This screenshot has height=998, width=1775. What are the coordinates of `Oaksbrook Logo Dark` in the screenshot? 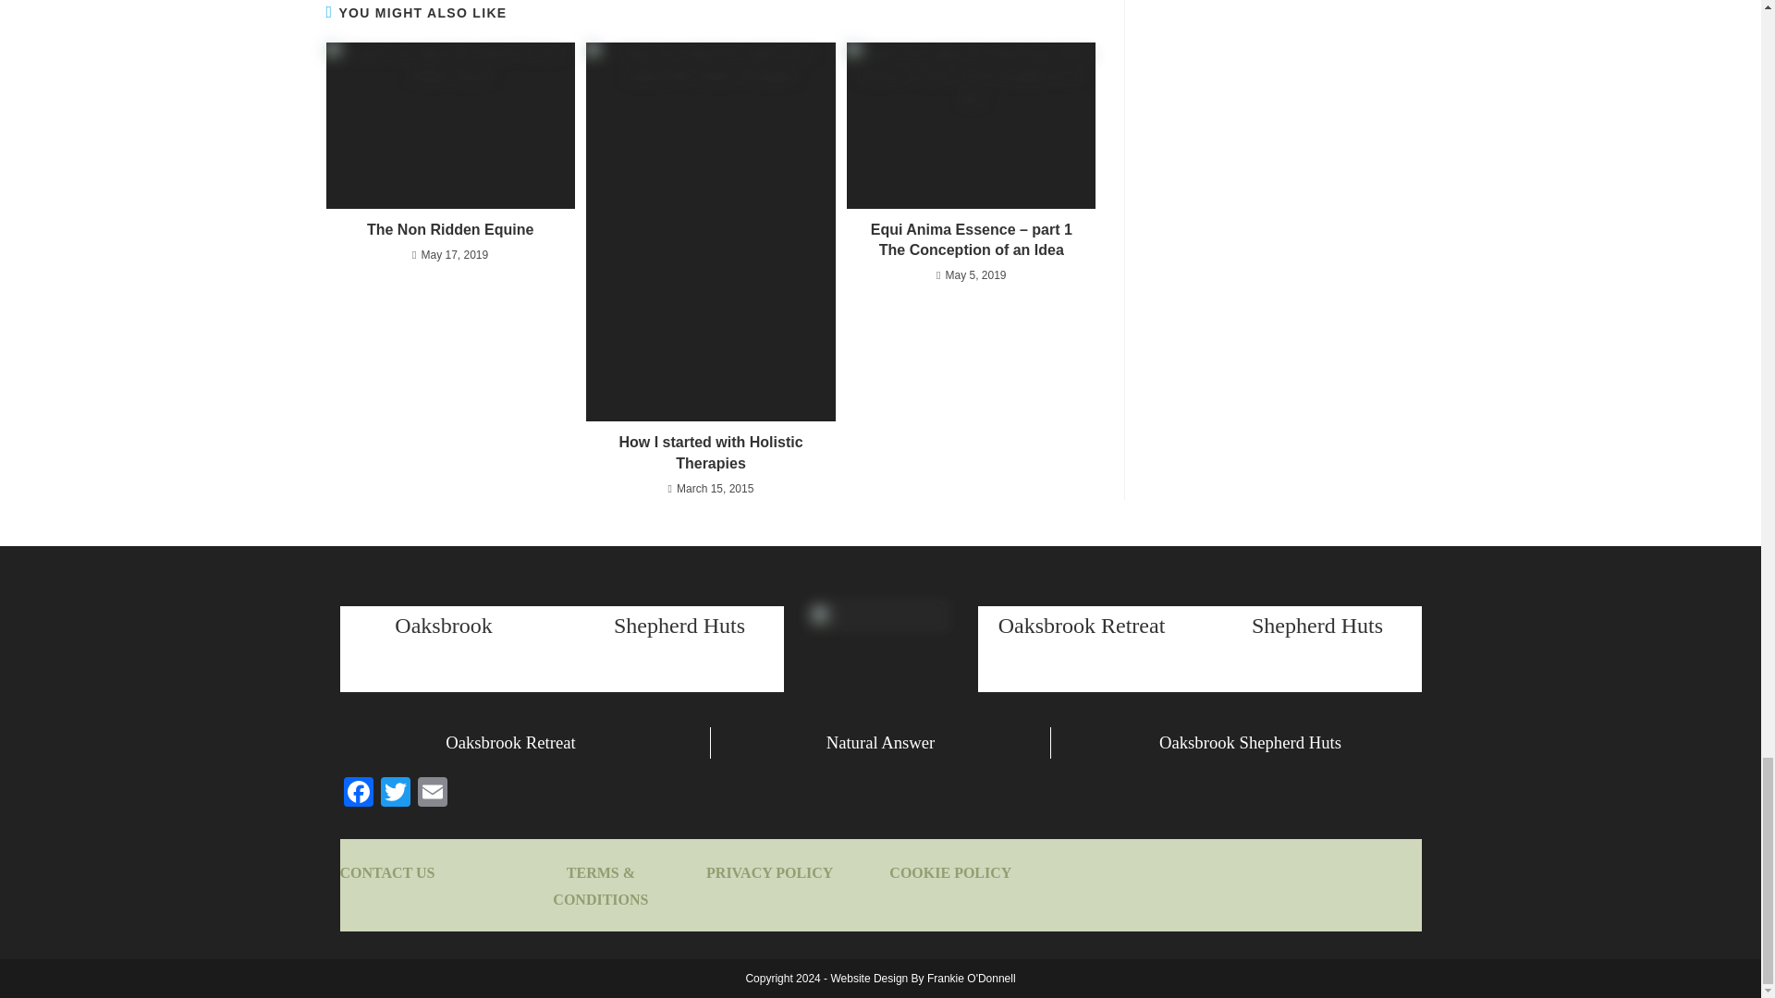 It's located at (880, 666).